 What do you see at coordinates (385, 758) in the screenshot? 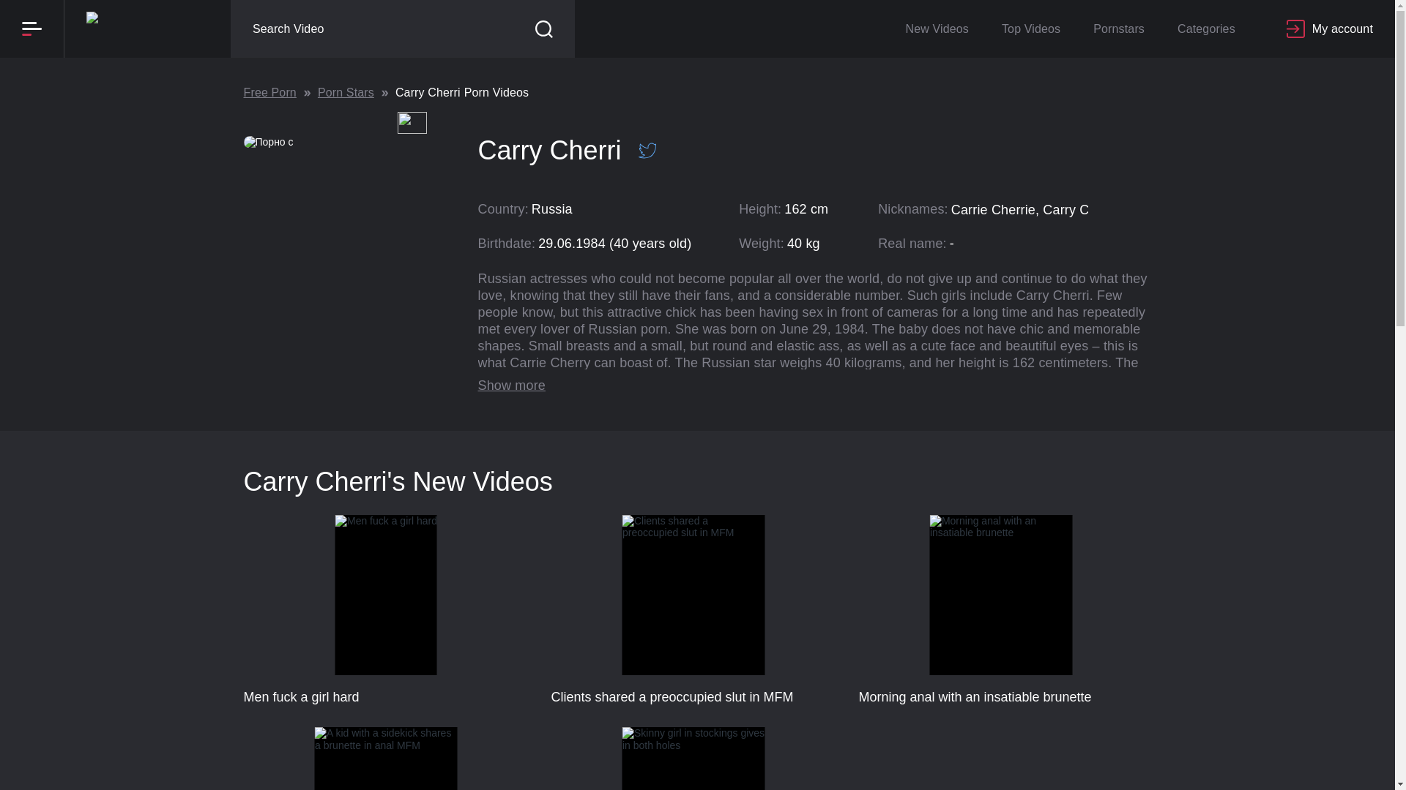
I see `A kid with a sidekick shares a brunette in anal MFM` at bounding box center [385, 758].